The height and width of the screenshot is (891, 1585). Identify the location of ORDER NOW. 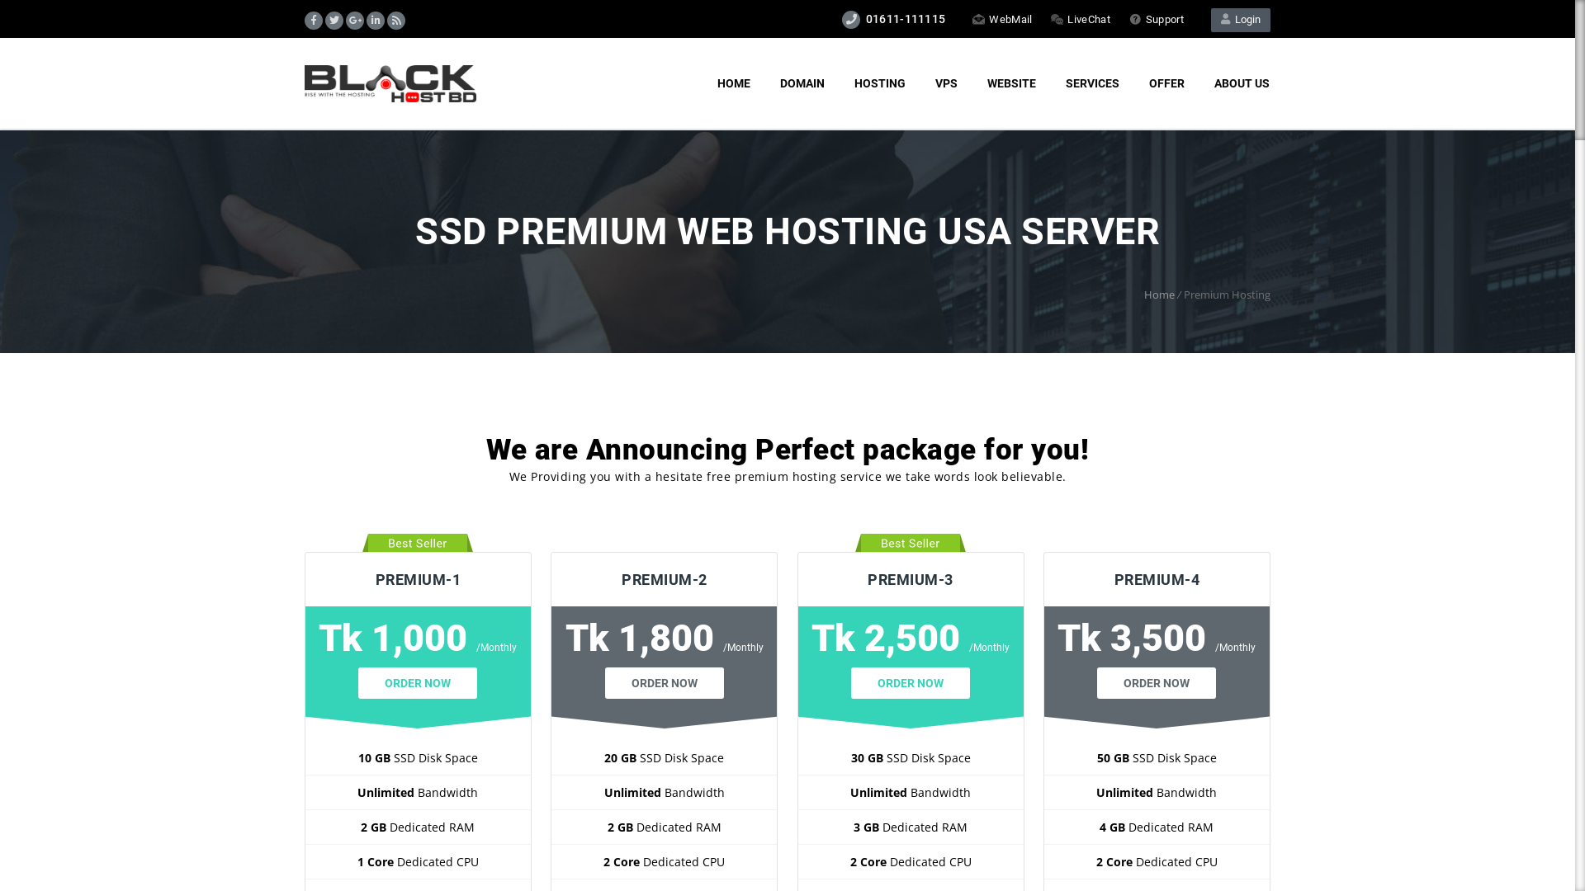
(911, 683).